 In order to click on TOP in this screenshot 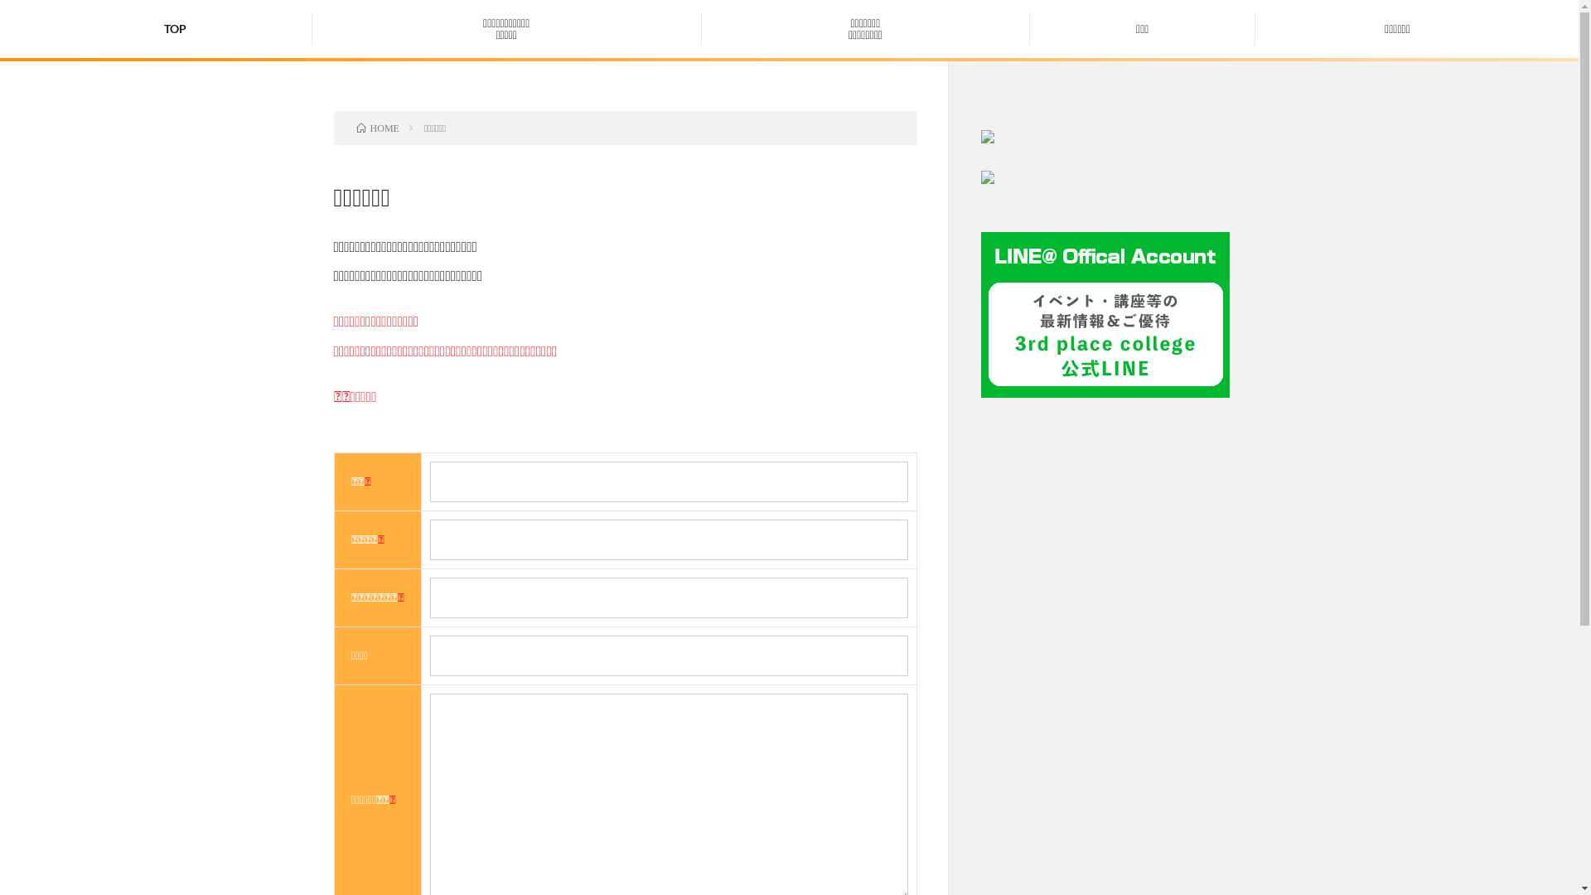, I will do `click(176, 28)`.